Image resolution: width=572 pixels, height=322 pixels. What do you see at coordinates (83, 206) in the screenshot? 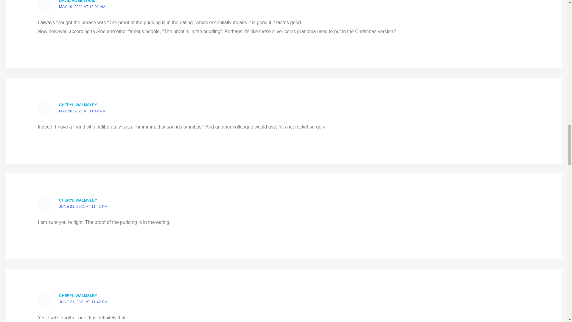
I see `JUNE 21, 2021 AT 11:42 PM` at bounding box center [83, 206].